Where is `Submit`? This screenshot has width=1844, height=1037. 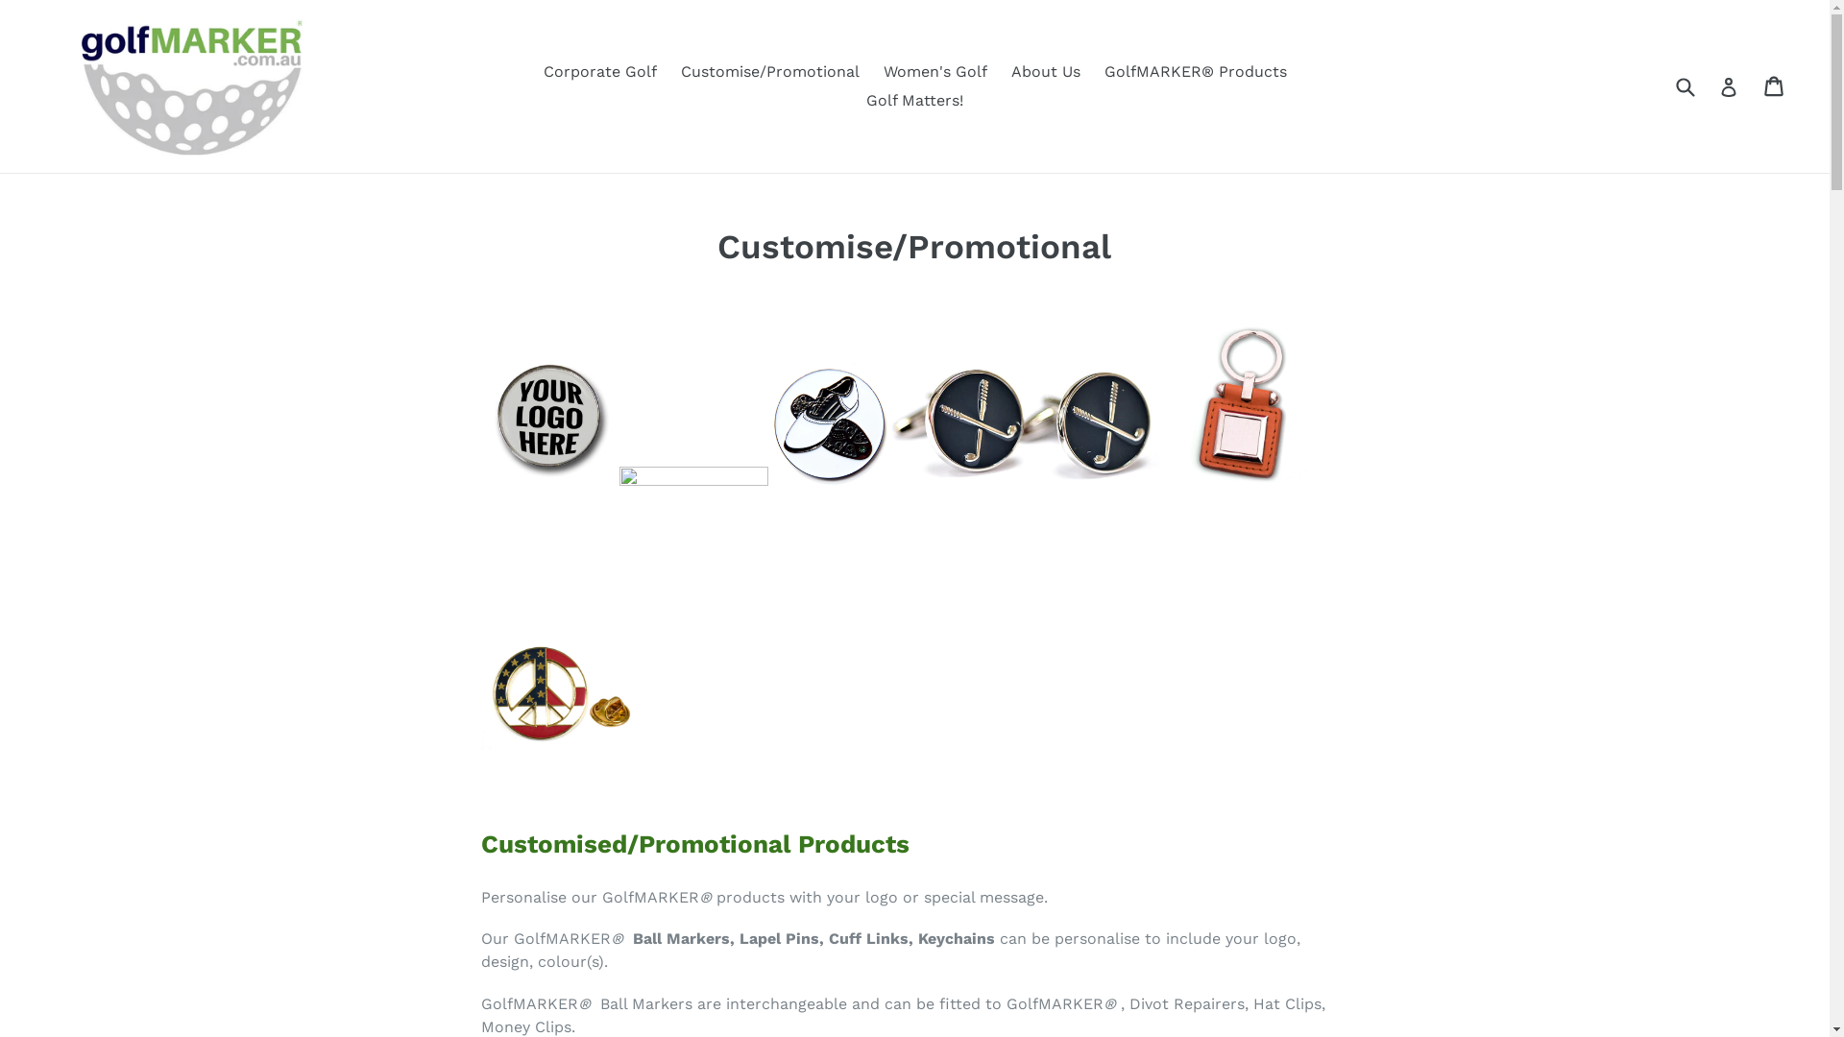
Submit is located at coordinates (1685, 86).